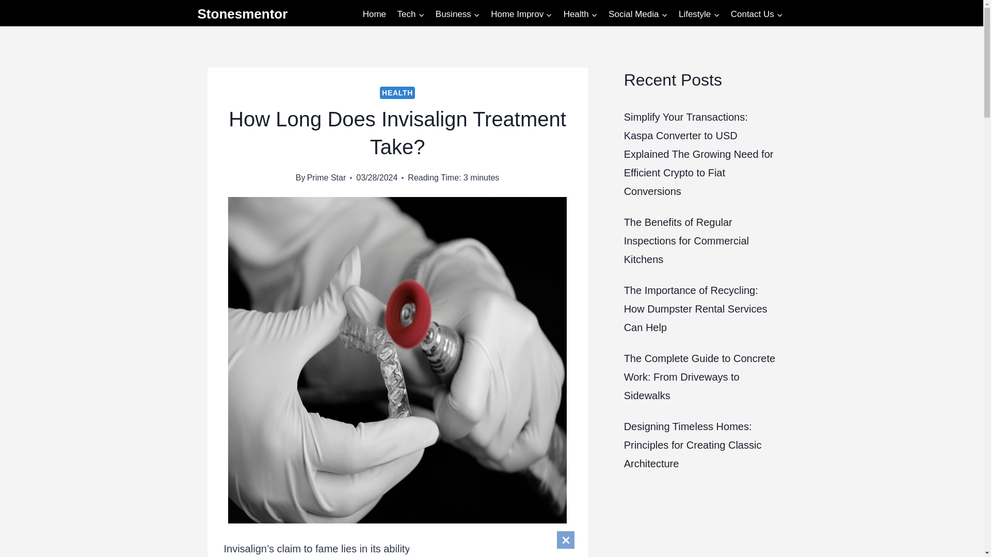 The height and width of the screenshot is (557, 991). I want to click on Social Media, so click(637, 14).